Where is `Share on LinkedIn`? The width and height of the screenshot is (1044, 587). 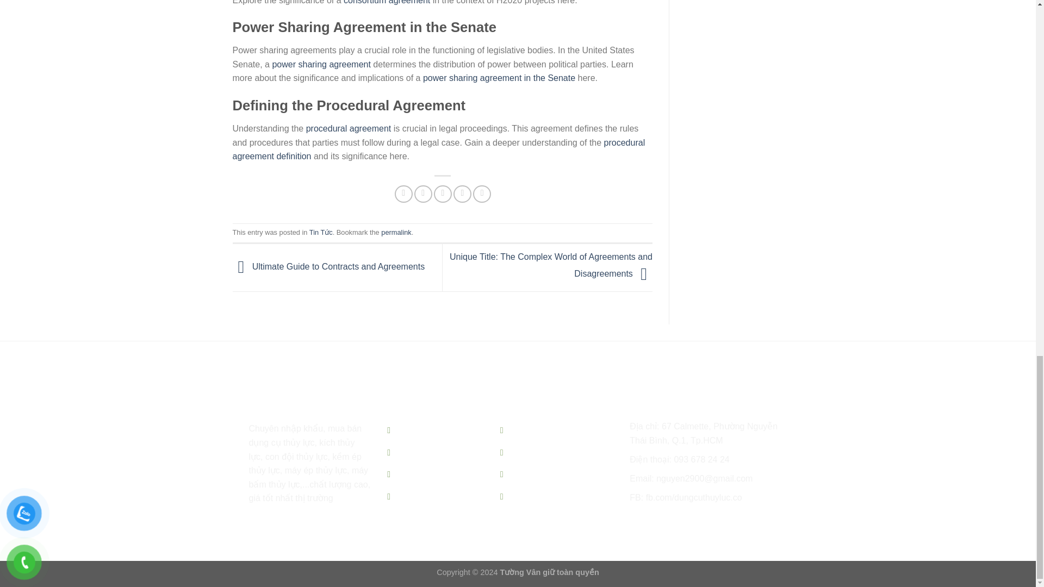 Share on LinkedIn is located at coordinates (482, 194).